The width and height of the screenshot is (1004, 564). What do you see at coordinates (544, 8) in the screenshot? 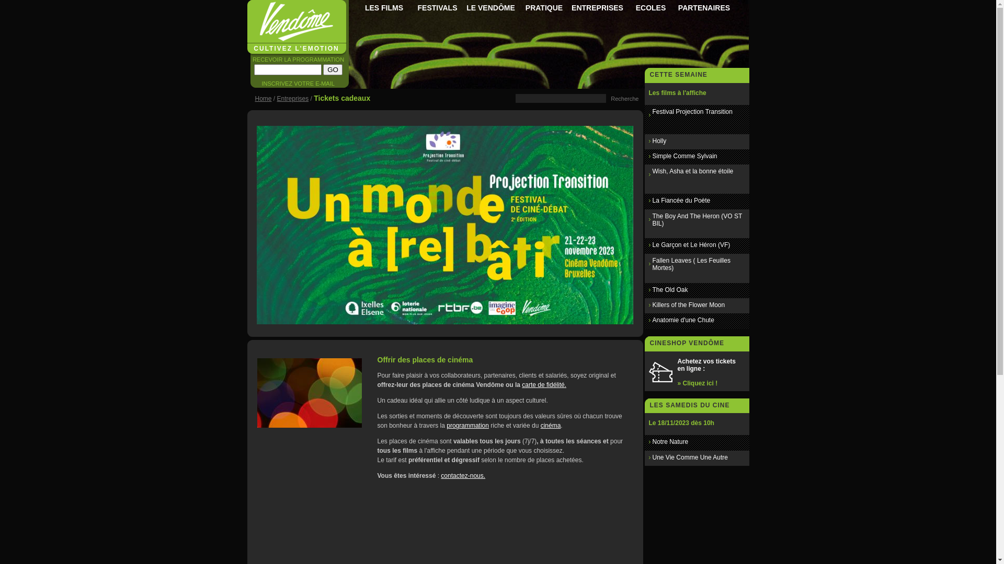
I see `PRATIQUE` at bounding box center [544, 8].